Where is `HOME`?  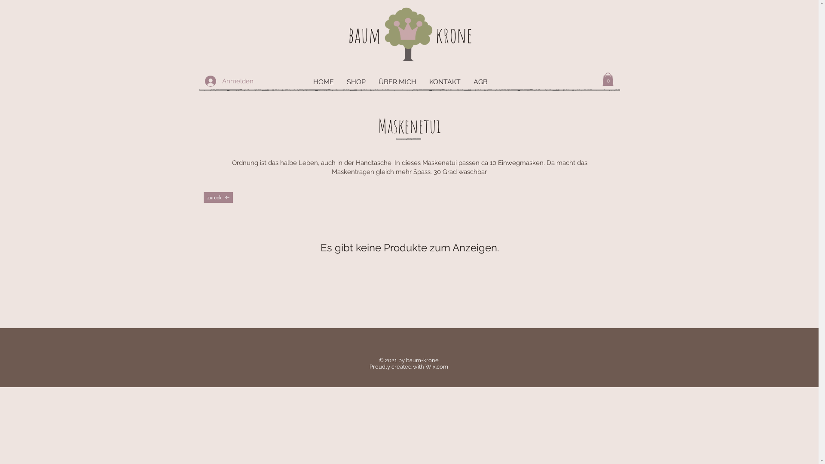 HOME is located at coordinates (324, 82).